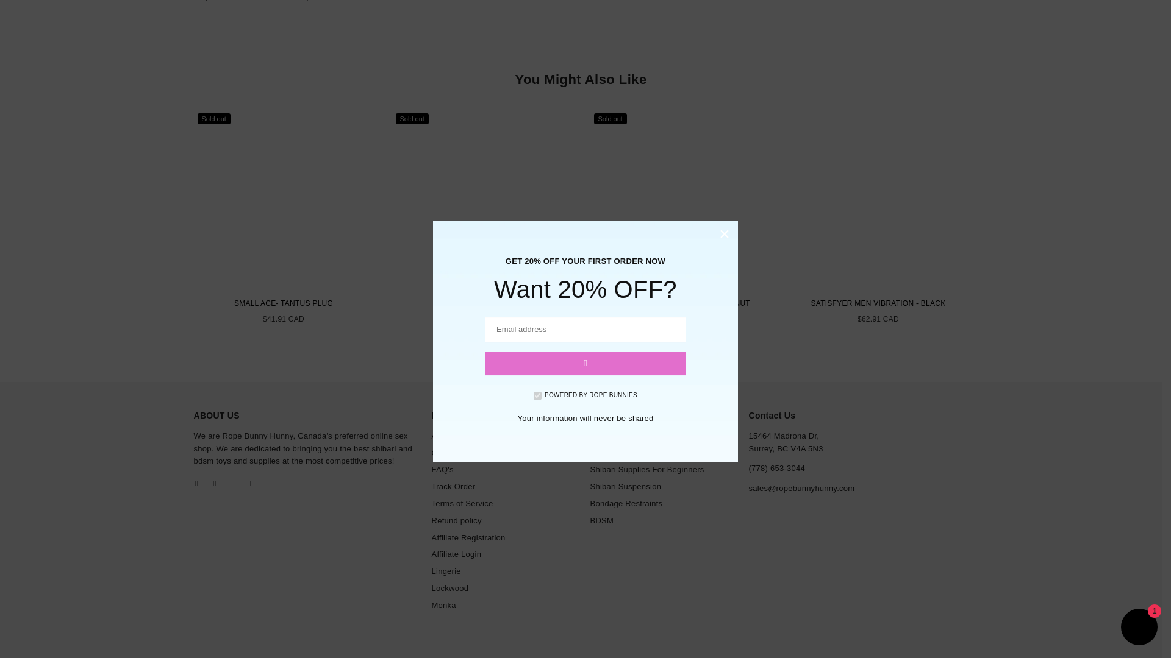 The height and width of the screenshot is (658, 1171). What do you see at coordinates (856, 656) in the screenshot?
I see `Discover` at bounding box center [856, 656].